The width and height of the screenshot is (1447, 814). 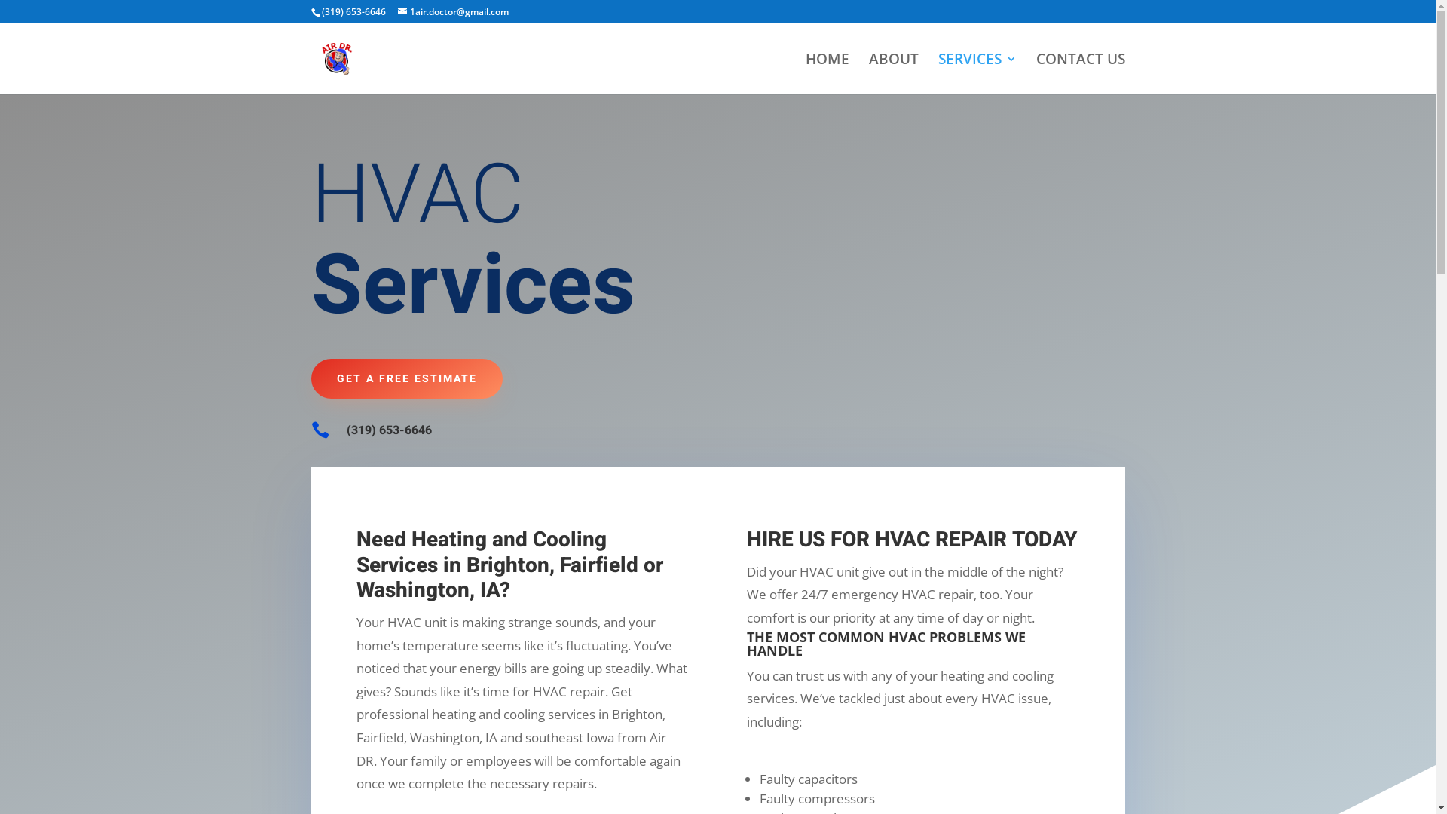 What do you see at coordinates (454, 12) in the screenshot?
I see `1air.doctor@gmail.com` at bounding box center [454, 12].